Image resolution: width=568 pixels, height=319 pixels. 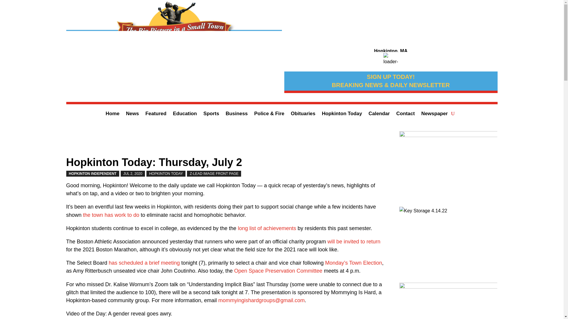 What do you see at coordinates (185, 115) in the screenshot?
I see `Education` at bounding box center [185, 115].